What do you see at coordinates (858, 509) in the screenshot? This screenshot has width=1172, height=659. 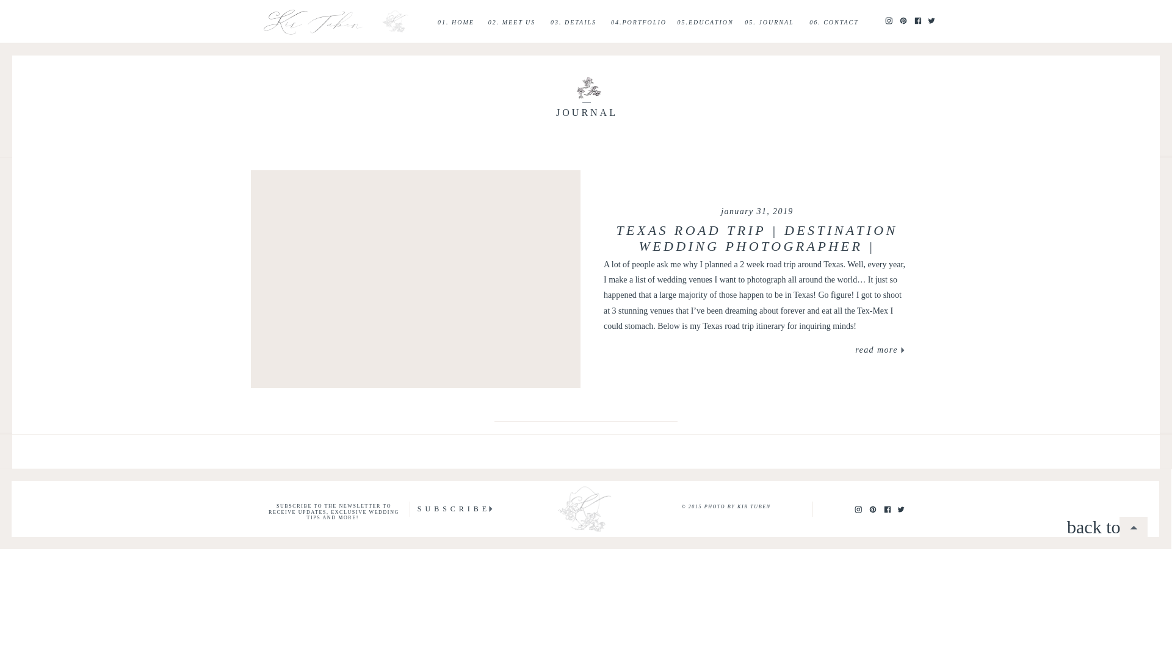 I see `Instagram-color Created with Sketch.` at bounding box center [858, 509].